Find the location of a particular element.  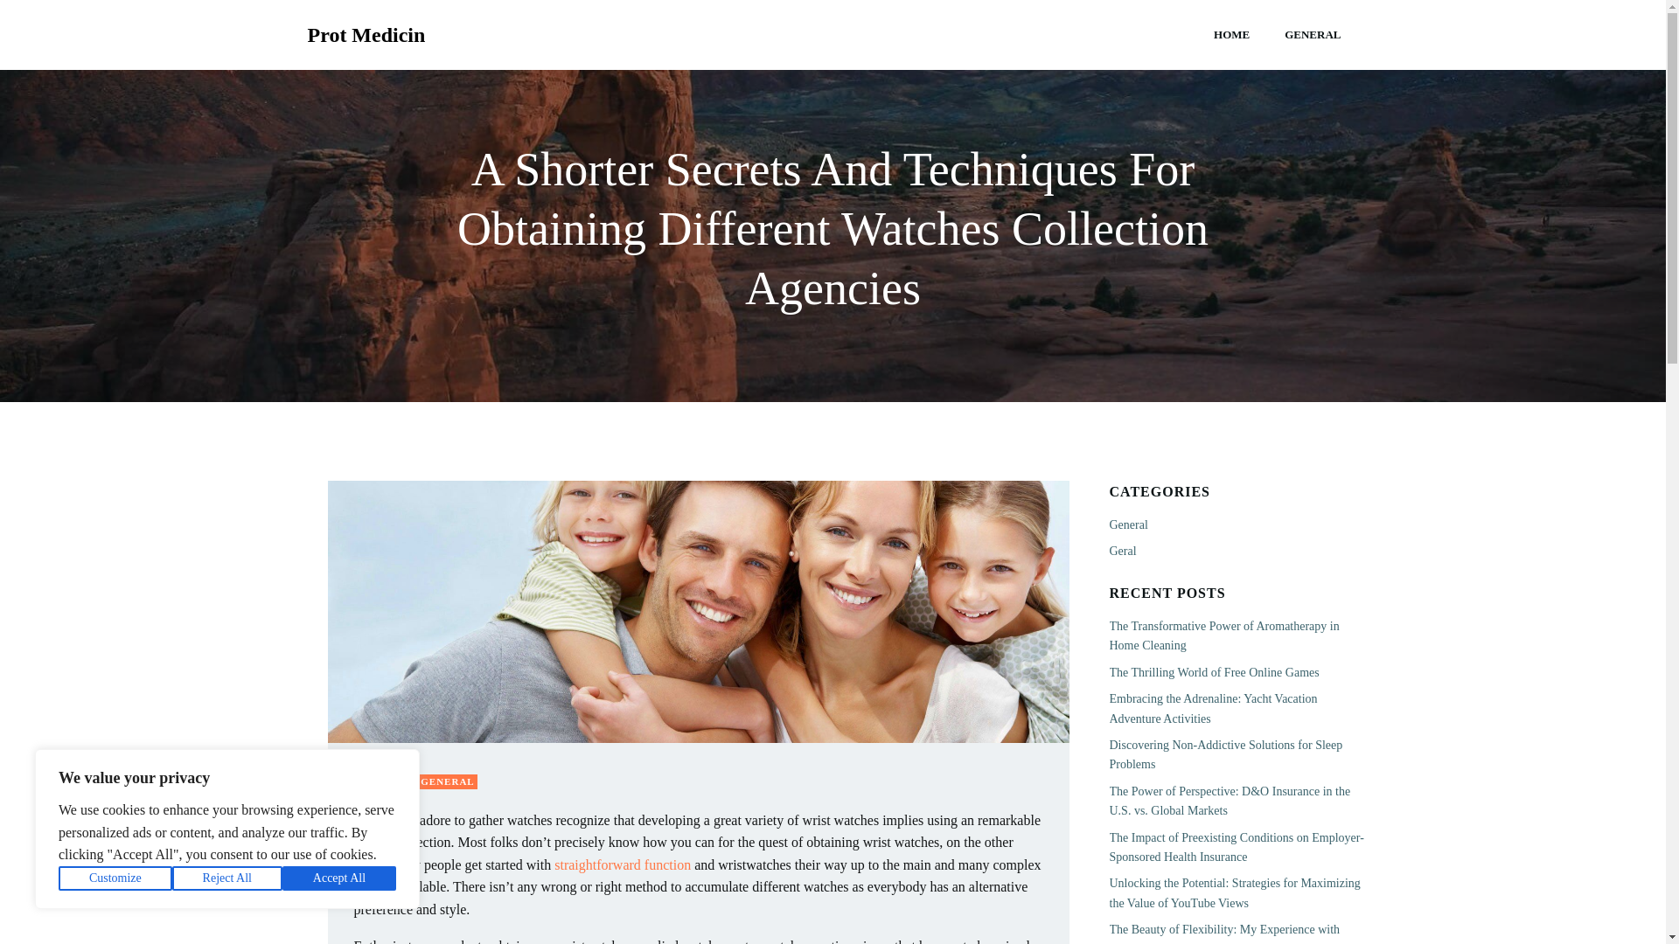

The Transformative Power of Aromatherapy in Home Cleaning is located at coordinates (1223, 635).